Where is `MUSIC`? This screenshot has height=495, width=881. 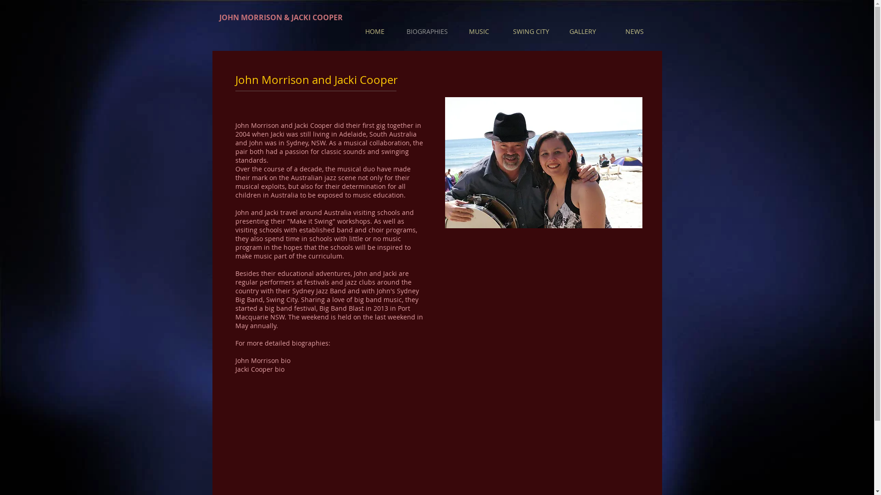 MUSIC is located at coordinates (479, 31).